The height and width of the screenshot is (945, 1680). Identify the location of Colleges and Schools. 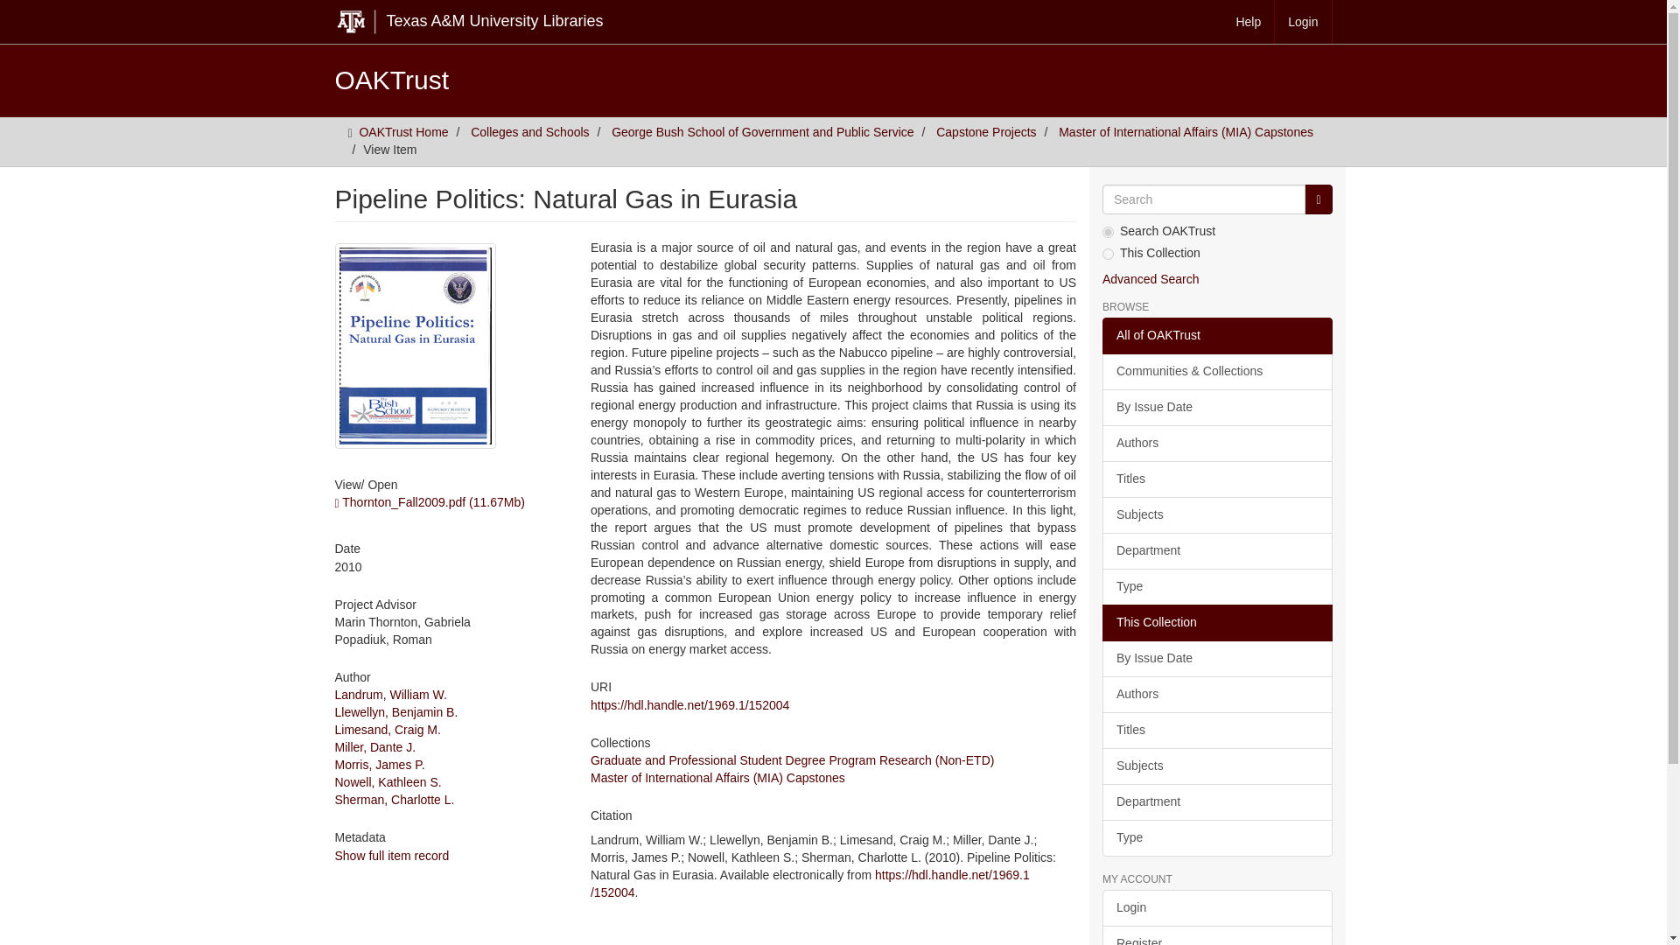
(529, 131).